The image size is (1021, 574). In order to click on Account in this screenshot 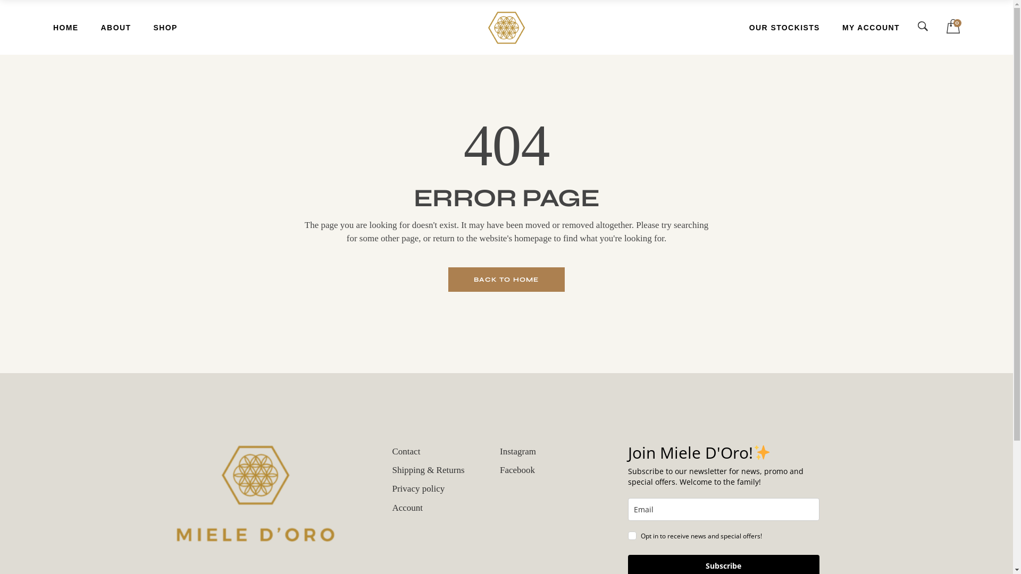, I will do `click(408, 508)`.